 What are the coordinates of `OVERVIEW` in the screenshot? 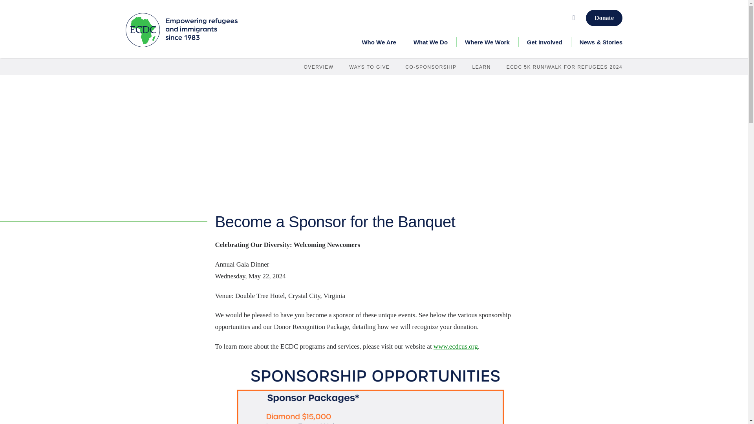 It's located at (319, 67).